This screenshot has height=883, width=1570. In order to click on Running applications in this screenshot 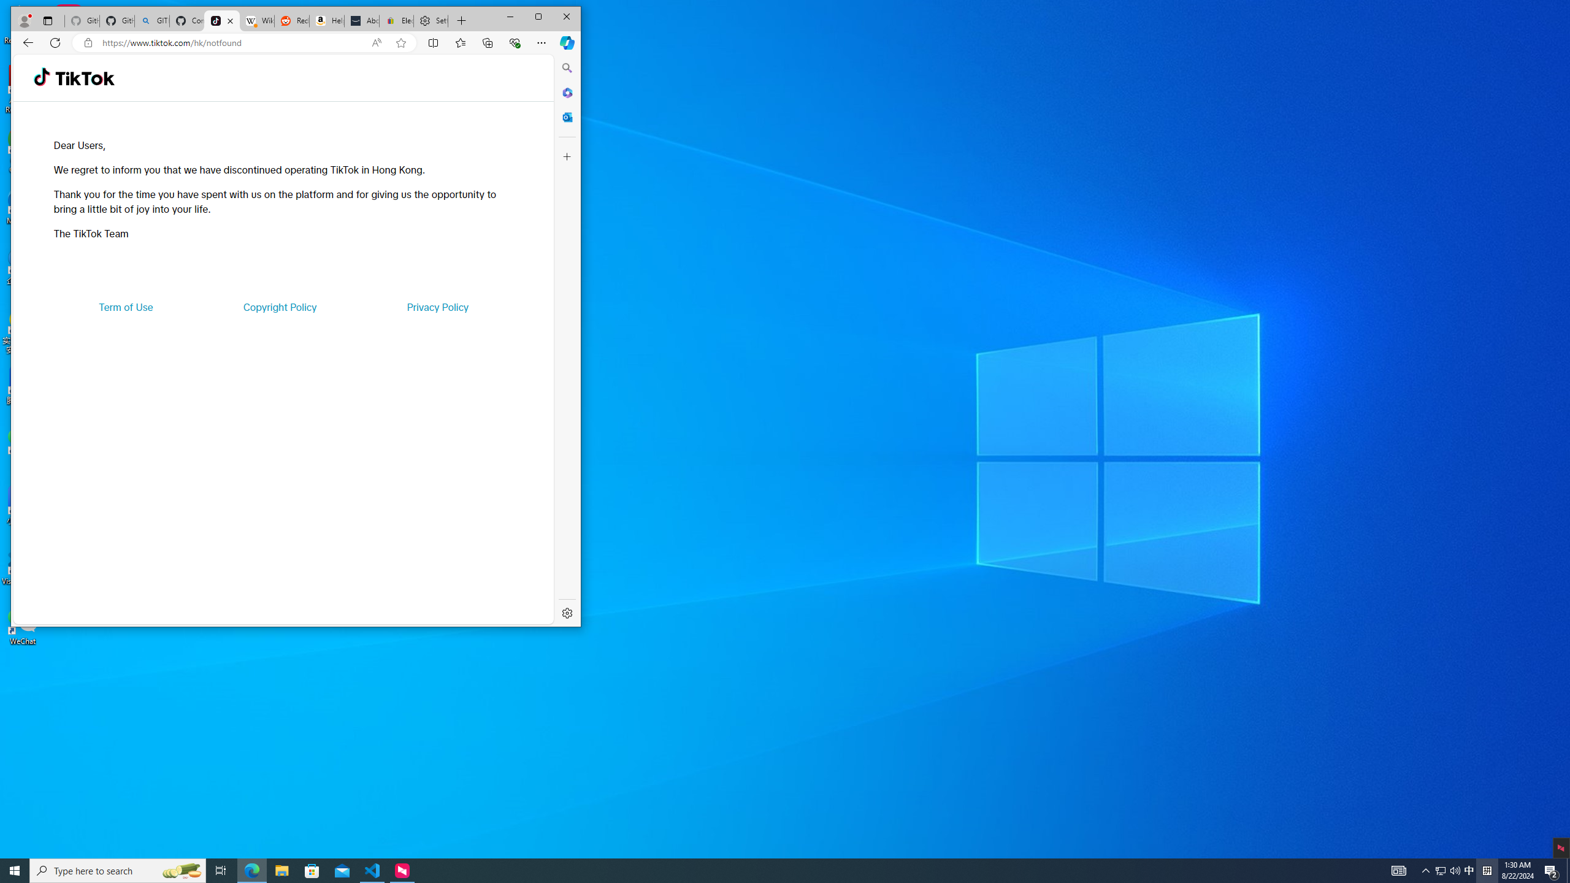, I will do `click(763, 871)`.